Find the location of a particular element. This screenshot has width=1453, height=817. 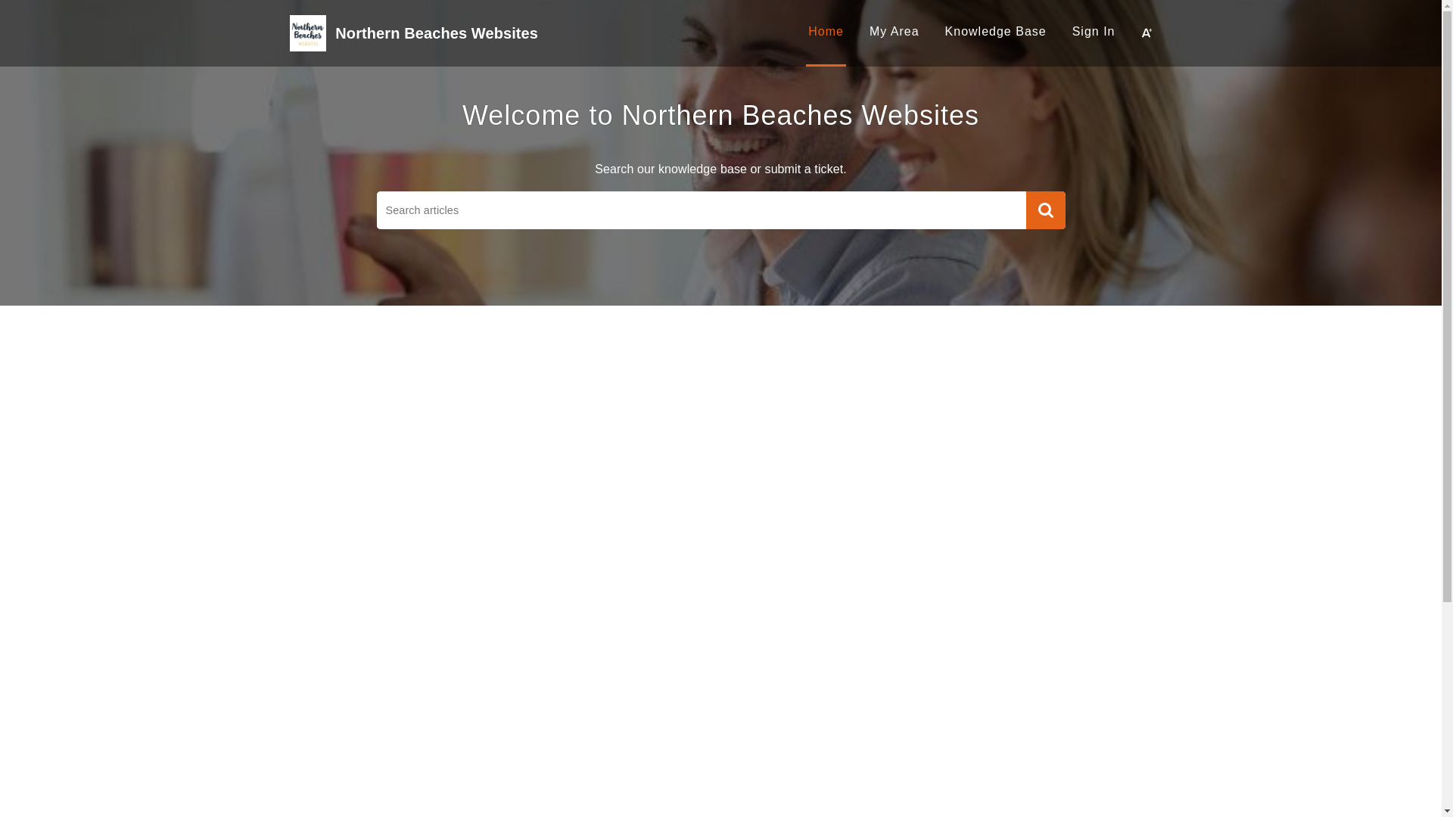

Home is located at coordinates (826, 32).